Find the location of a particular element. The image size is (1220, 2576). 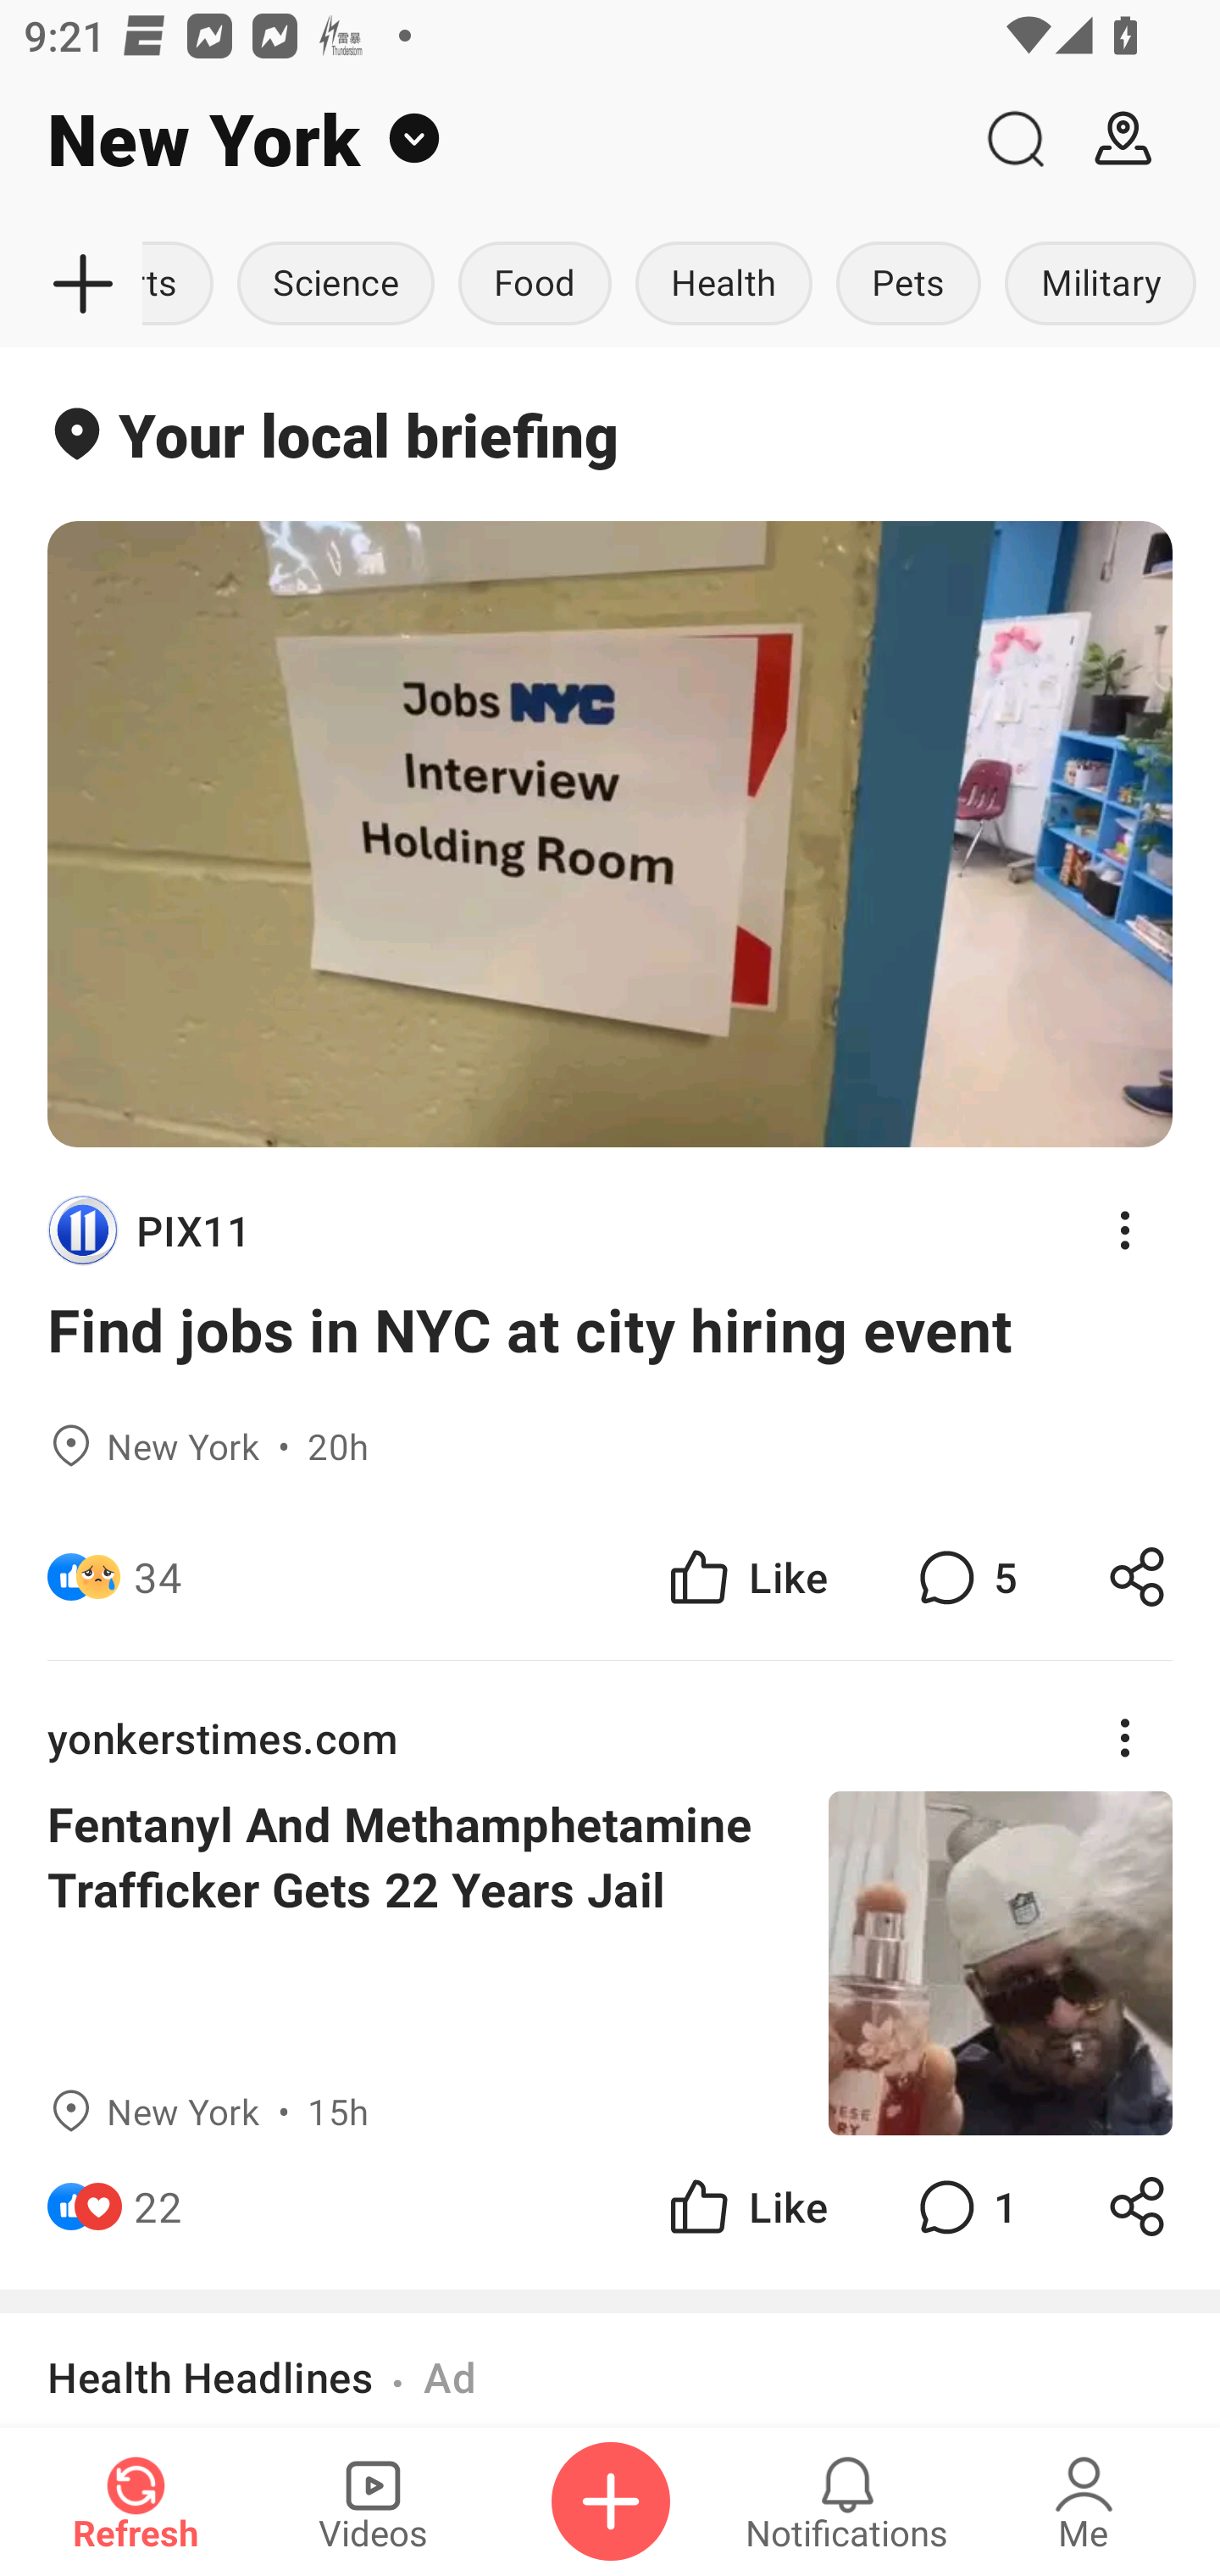

Health Headlines is located at coordinates (210, 2378).